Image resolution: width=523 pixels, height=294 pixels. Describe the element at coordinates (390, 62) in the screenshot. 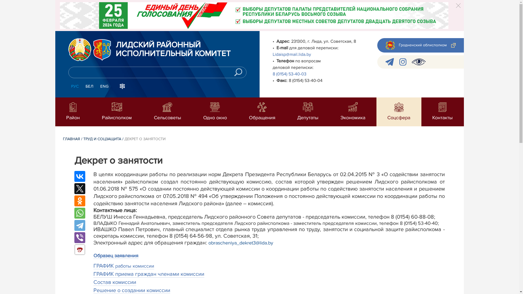

I see `telegram` at that location.